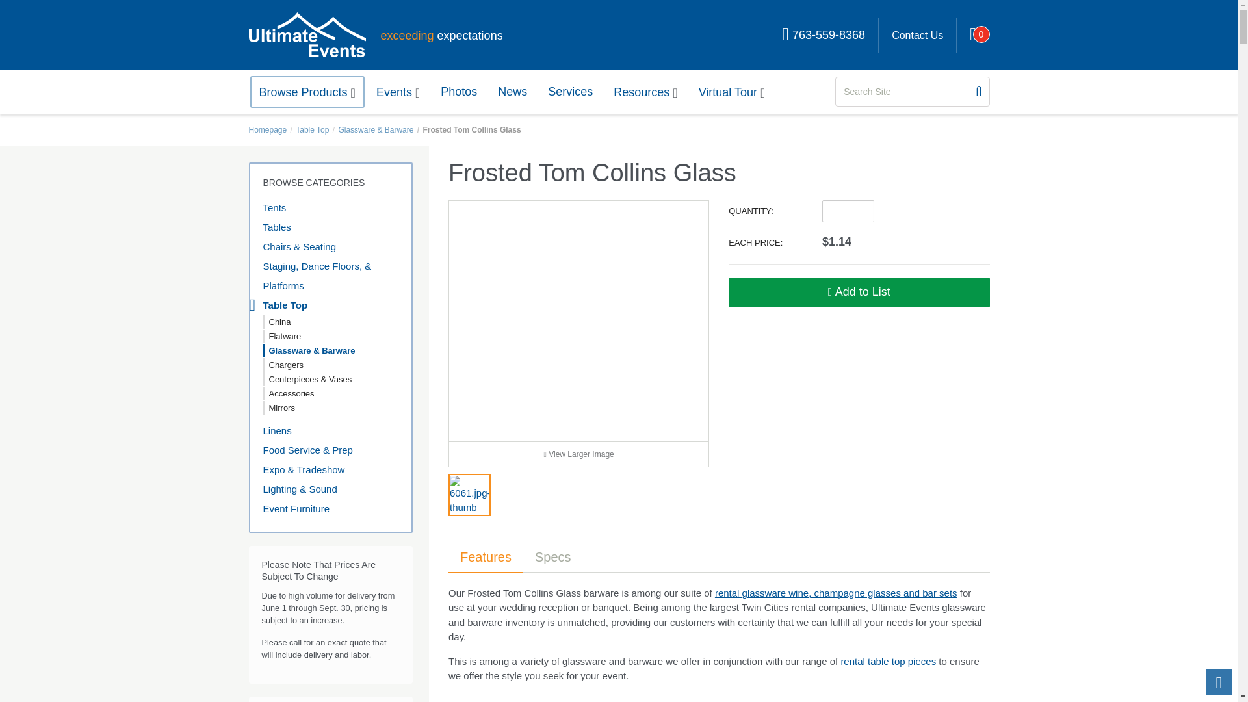  I want to click on Contact Us, so click(916, 35).